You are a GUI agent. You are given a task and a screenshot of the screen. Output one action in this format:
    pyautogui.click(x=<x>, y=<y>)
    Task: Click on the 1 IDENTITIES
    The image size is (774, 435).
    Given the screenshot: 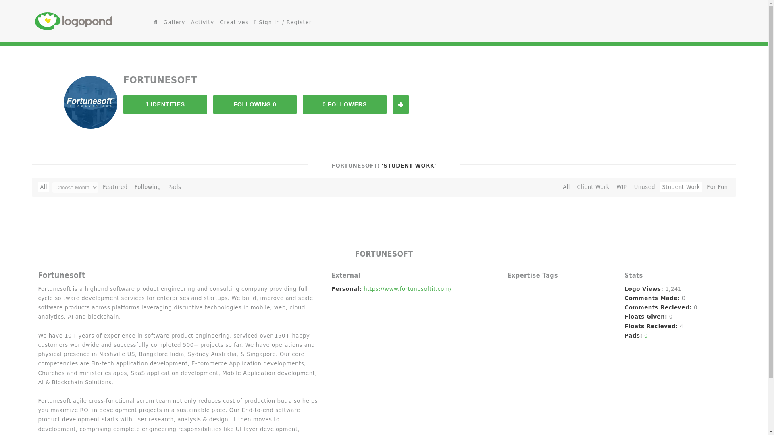 What is the action you would take?
    pyautogui.click(x=165, y=104)
    